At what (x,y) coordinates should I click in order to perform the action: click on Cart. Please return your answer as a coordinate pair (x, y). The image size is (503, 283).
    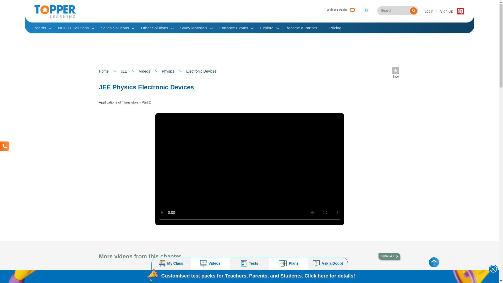
    Looking at the image, I should click on (366, 10).